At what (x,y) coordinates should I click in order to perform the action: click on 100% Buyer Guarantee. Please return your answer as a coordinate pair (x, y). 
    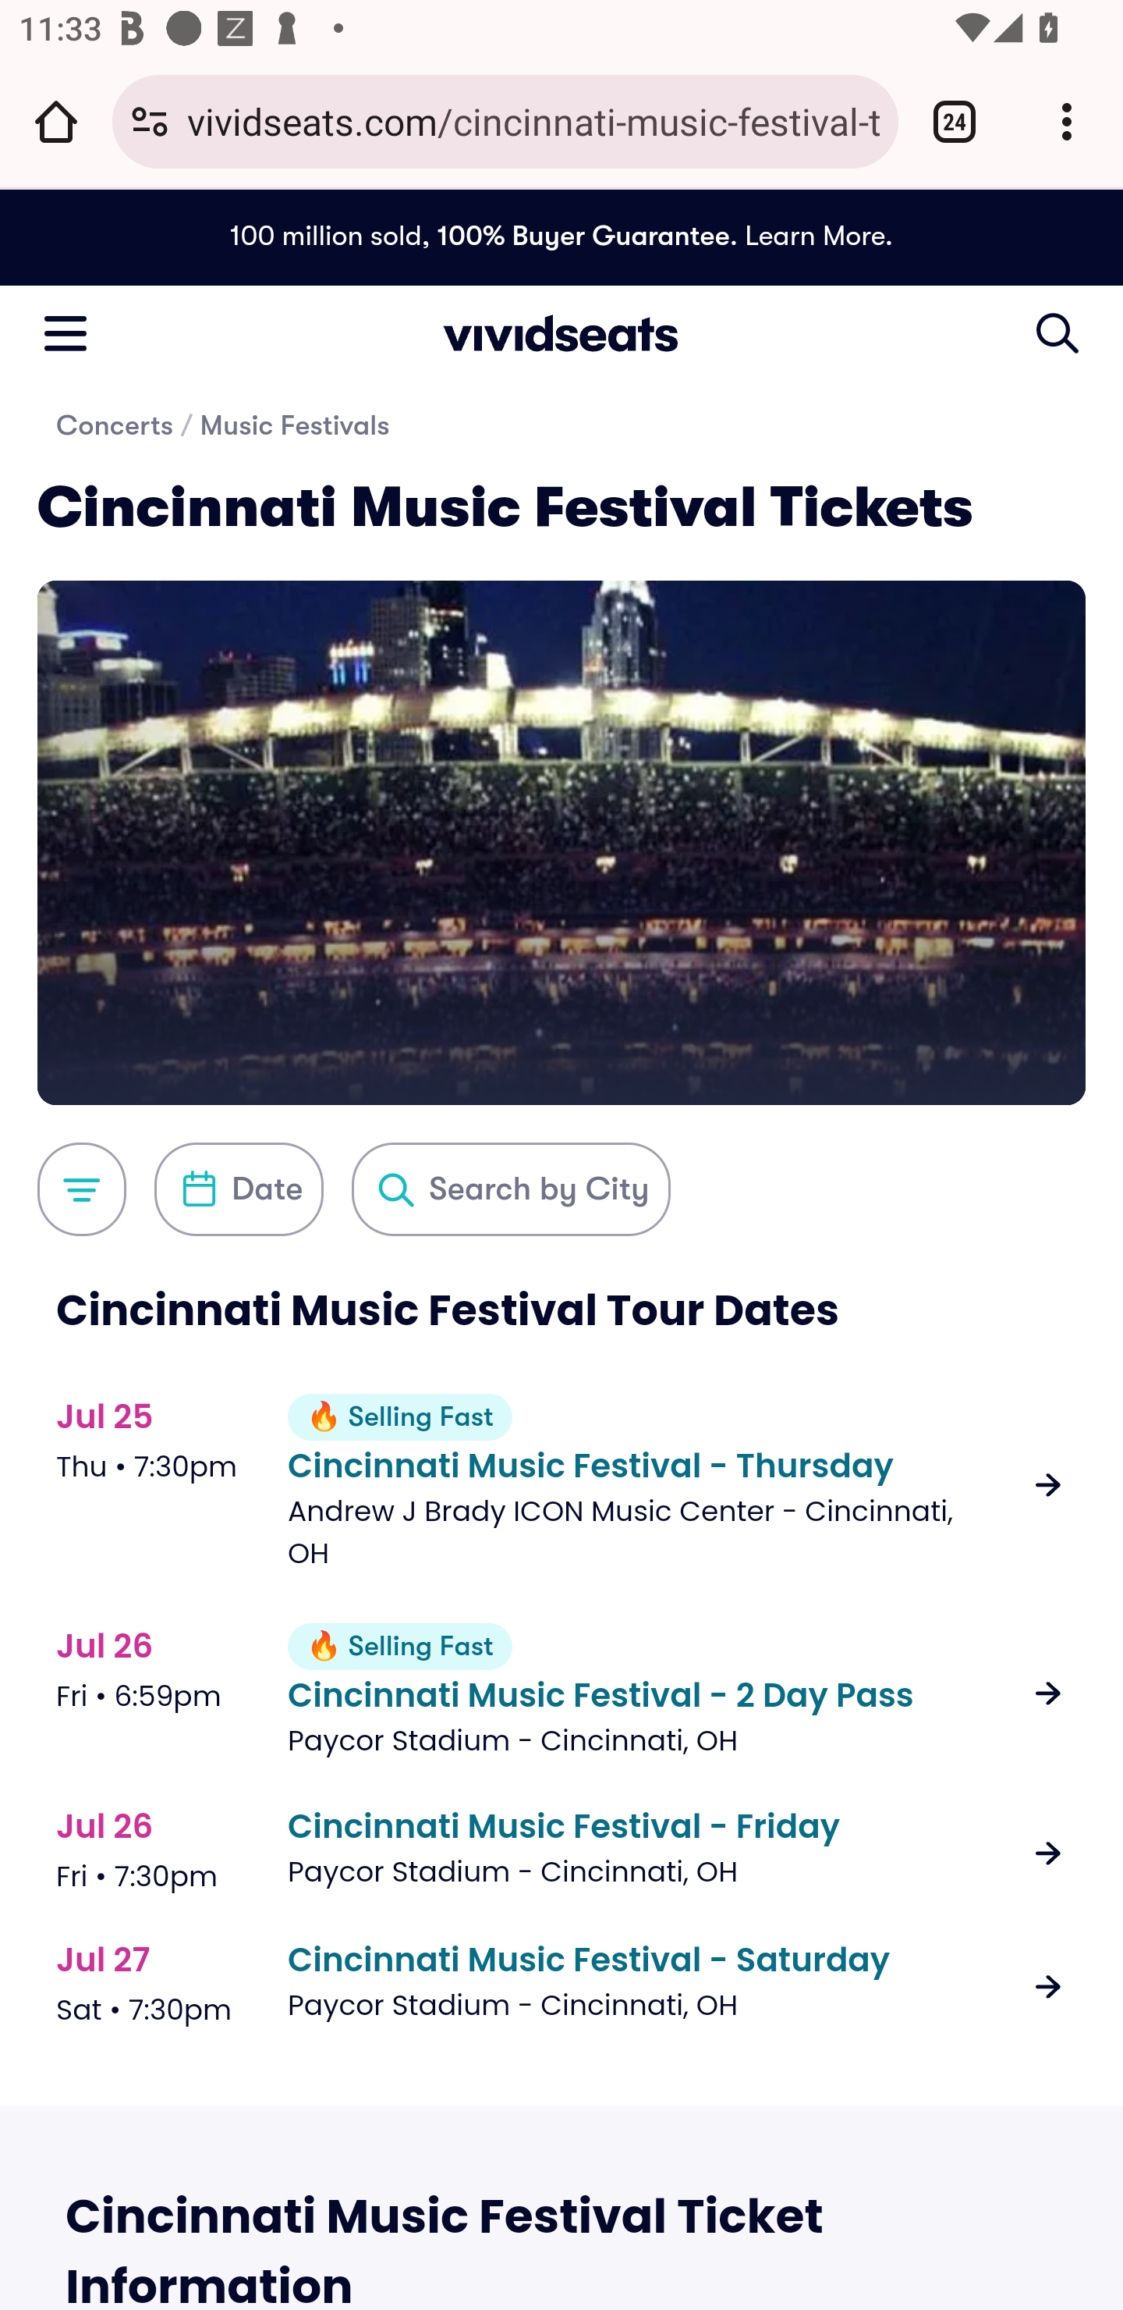
    Looking at the image, I should click on (583, 236).